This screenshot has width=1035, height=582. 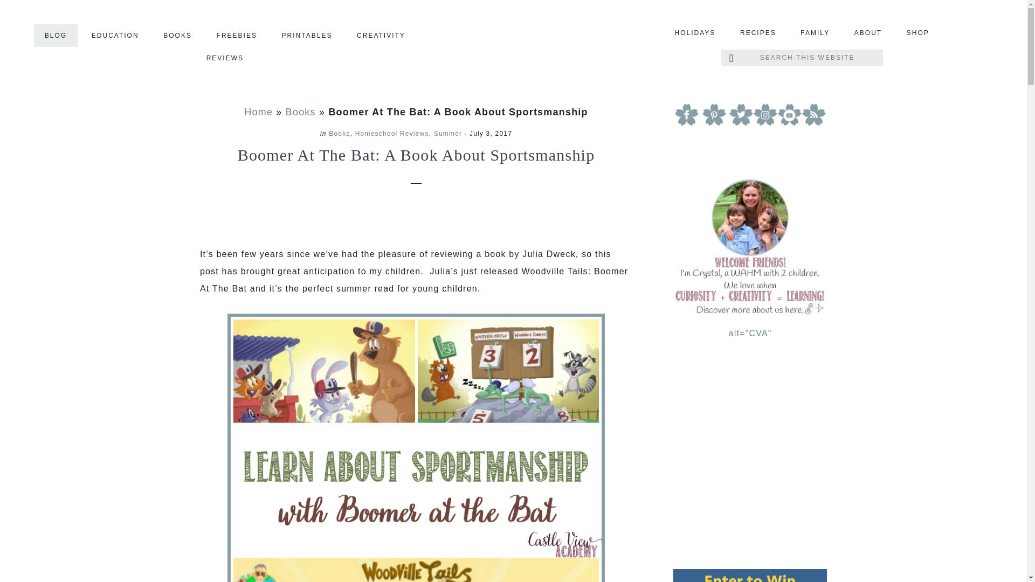 What do you see at coordinates (513, 45) in the screenshot?
I see `Castle View Academy` at bounding box center [513, 45].